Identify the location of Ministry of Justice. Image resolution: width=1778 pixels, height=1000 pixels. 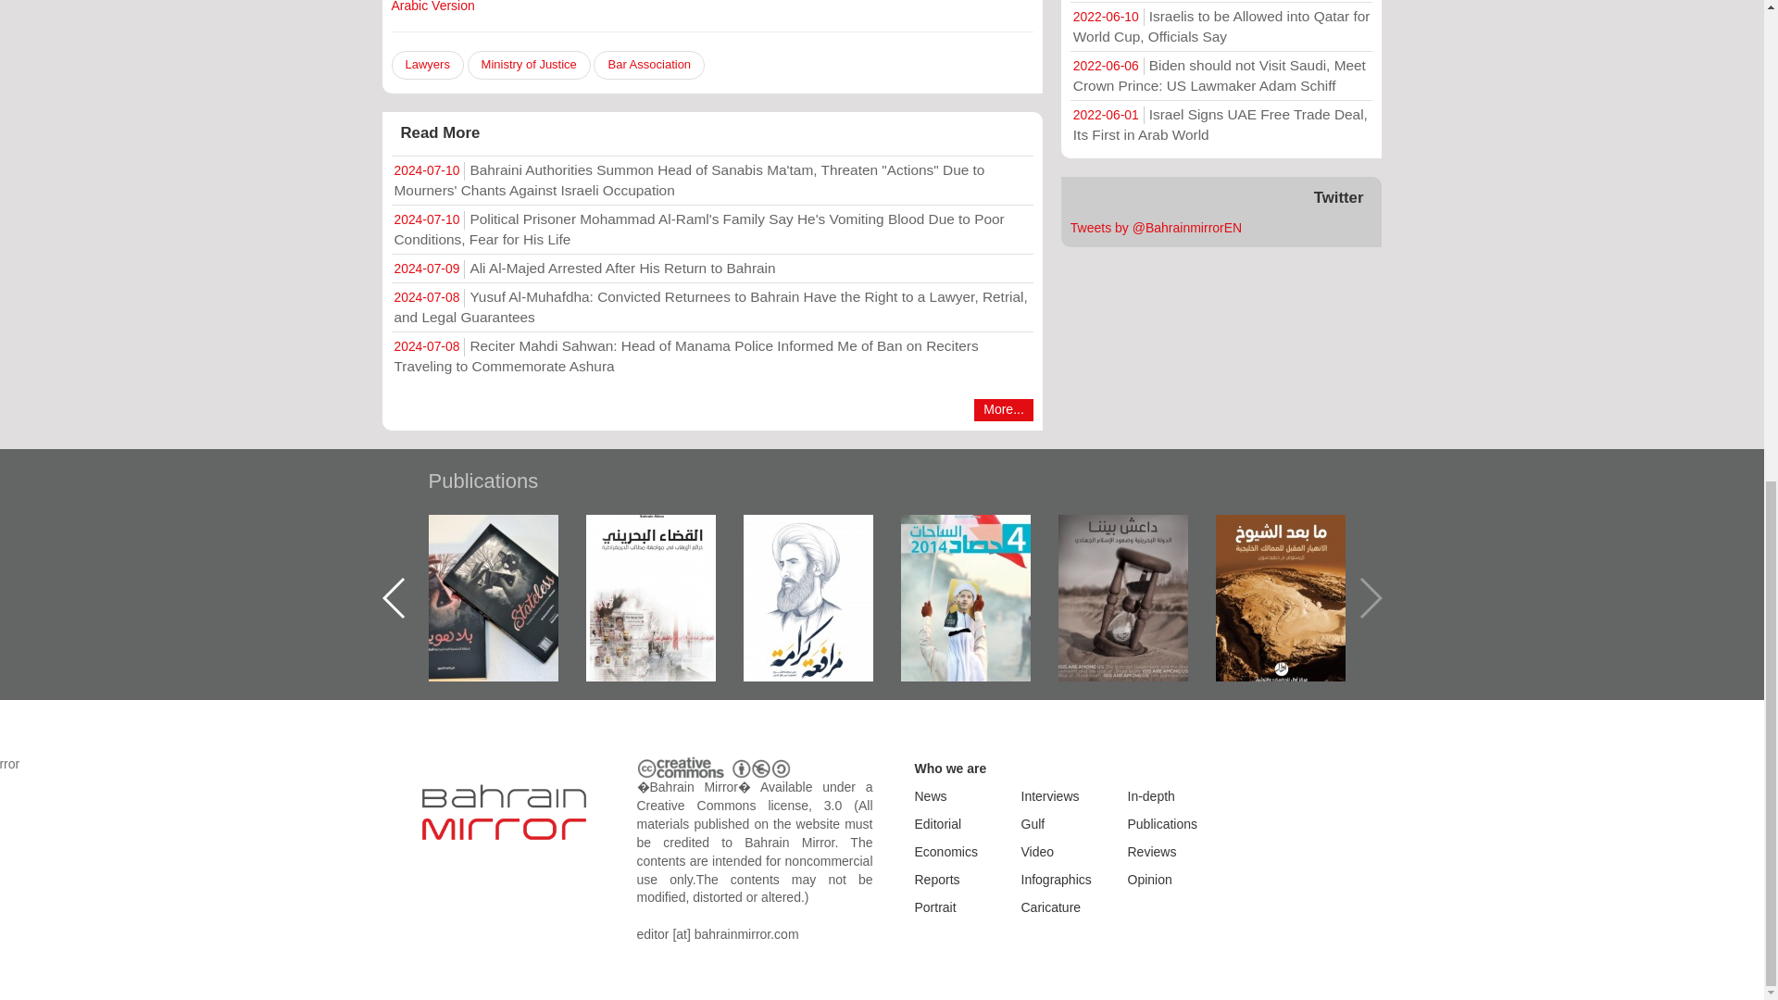
(528, 65).